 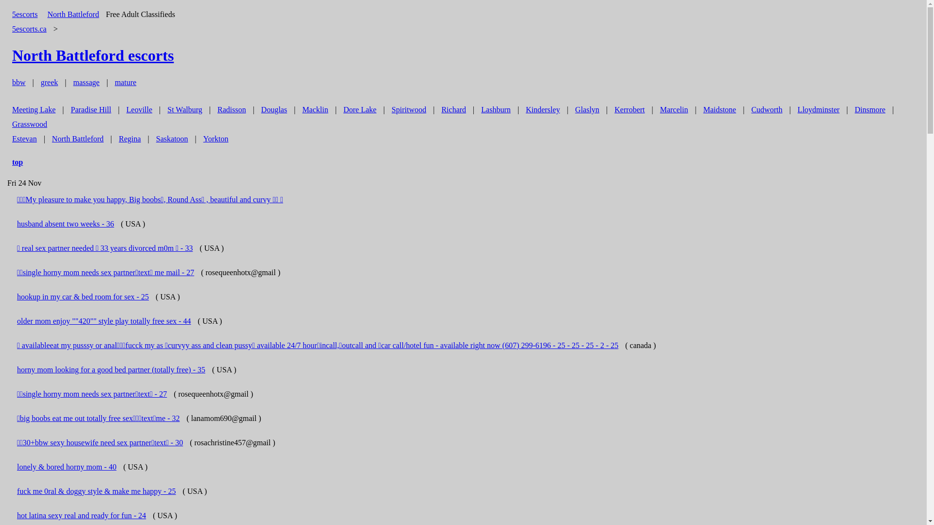 I want to click on 5escorts, so click(x=25, y=15).